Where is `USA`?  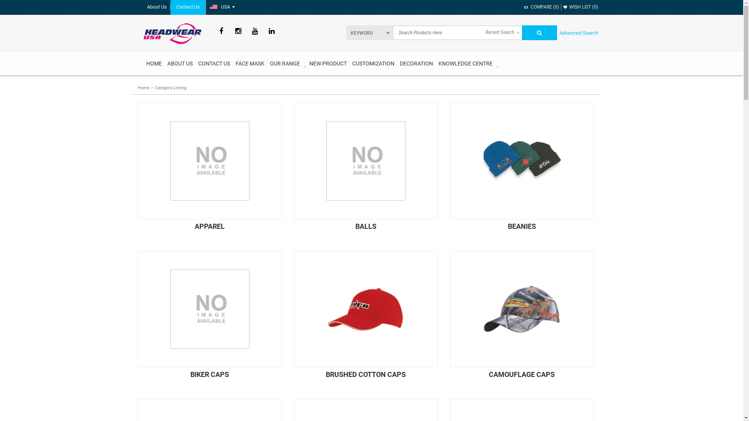 USA is located at coordinates (221, 7).